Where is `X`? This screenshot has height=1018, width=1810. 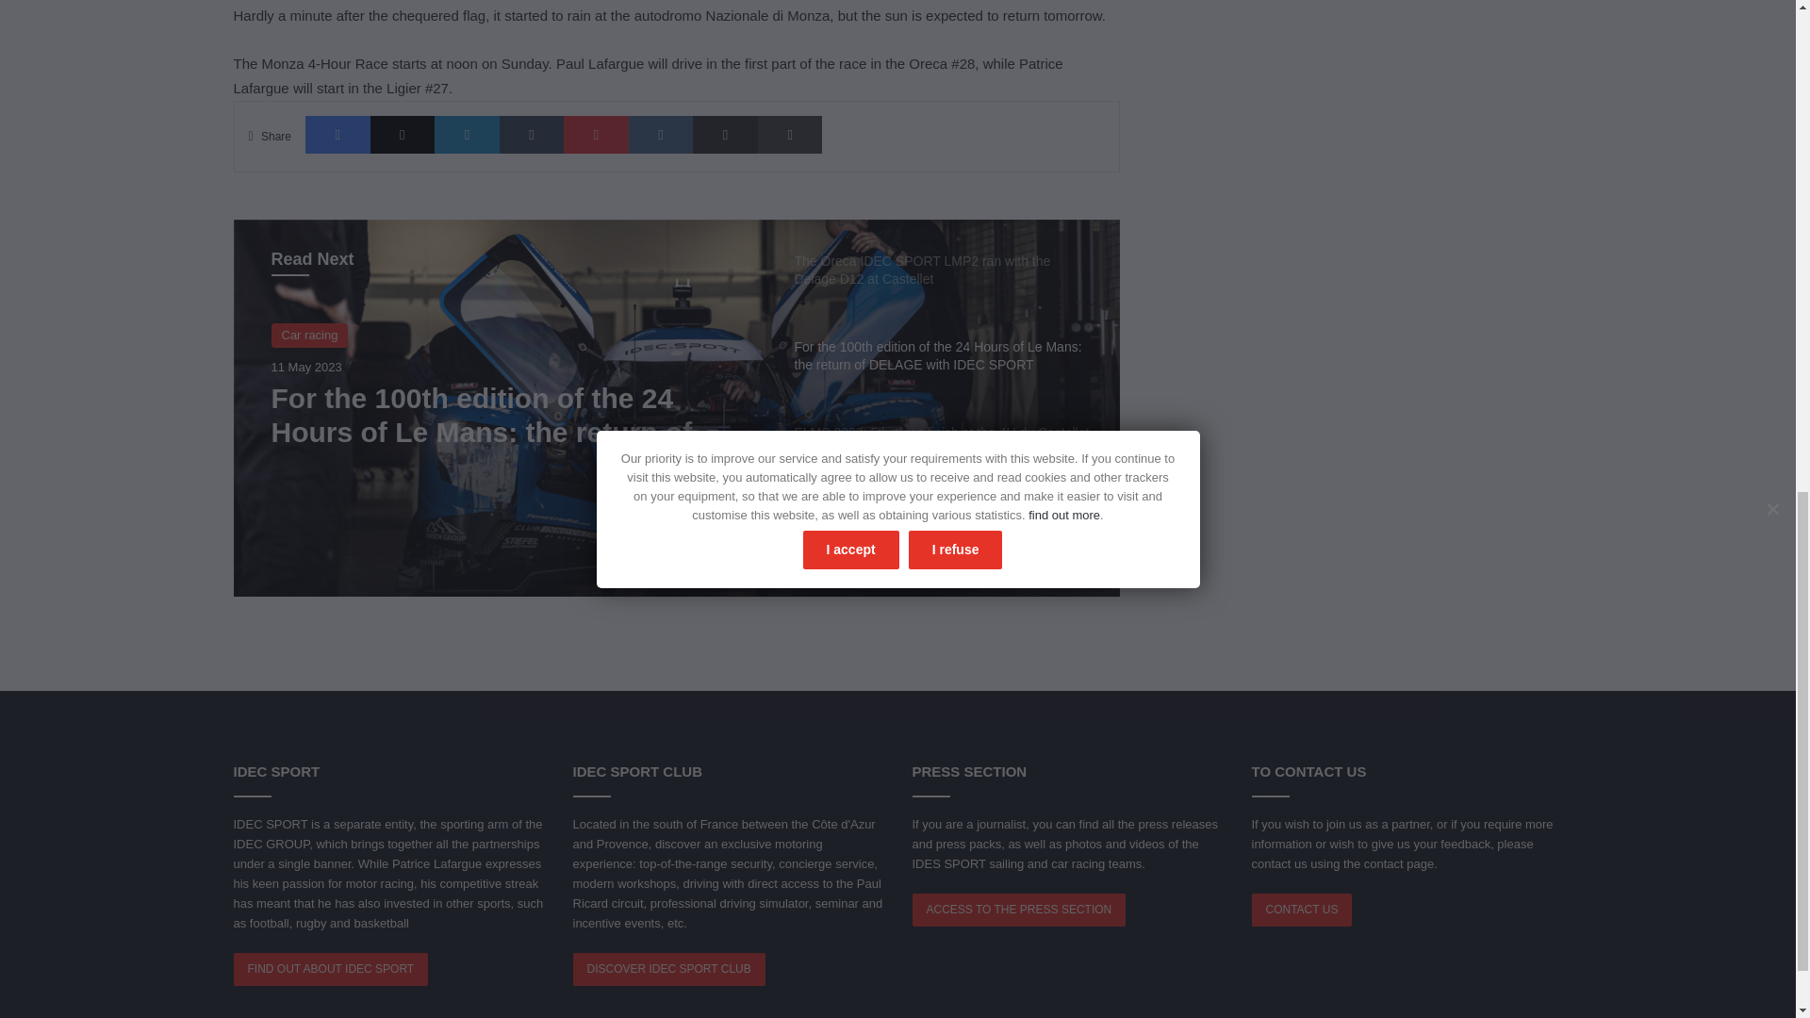 X is located at coordinates (403, 135).